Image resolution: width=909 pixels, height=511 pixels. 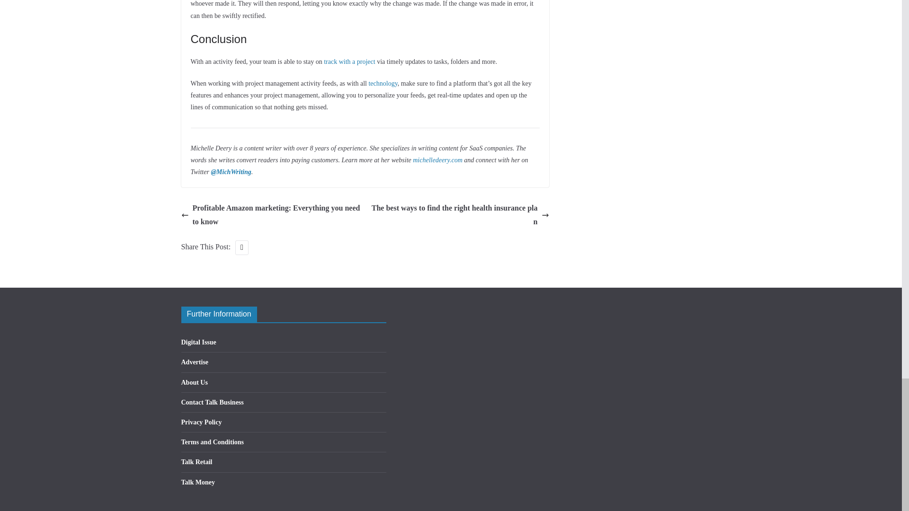 I want to click on The best ways to find the right health insurance plan, so click(x=459, y=215).